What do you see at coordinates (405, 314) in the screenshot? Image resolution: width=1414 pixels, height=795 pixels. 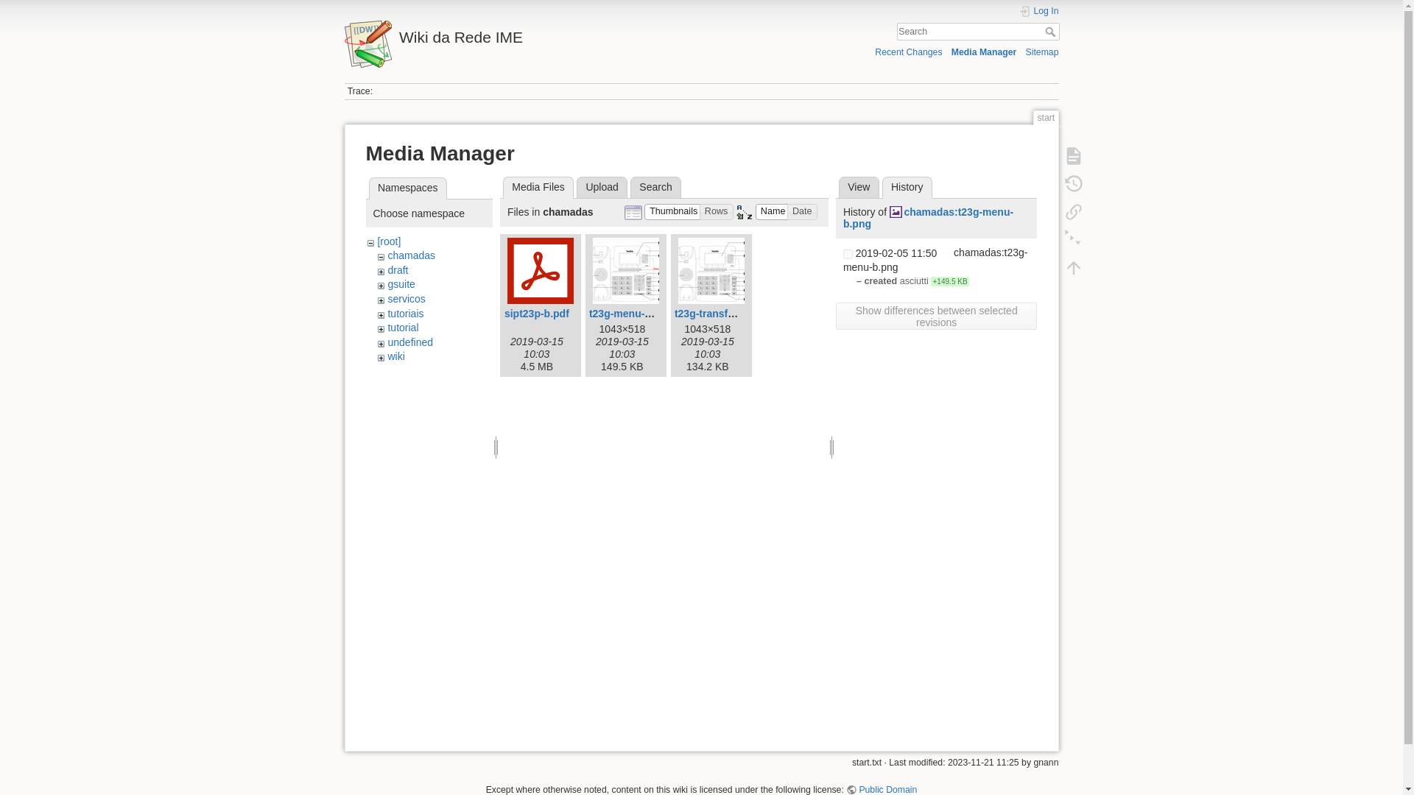 I see `tutoriais` at bounding box center [405, 314].